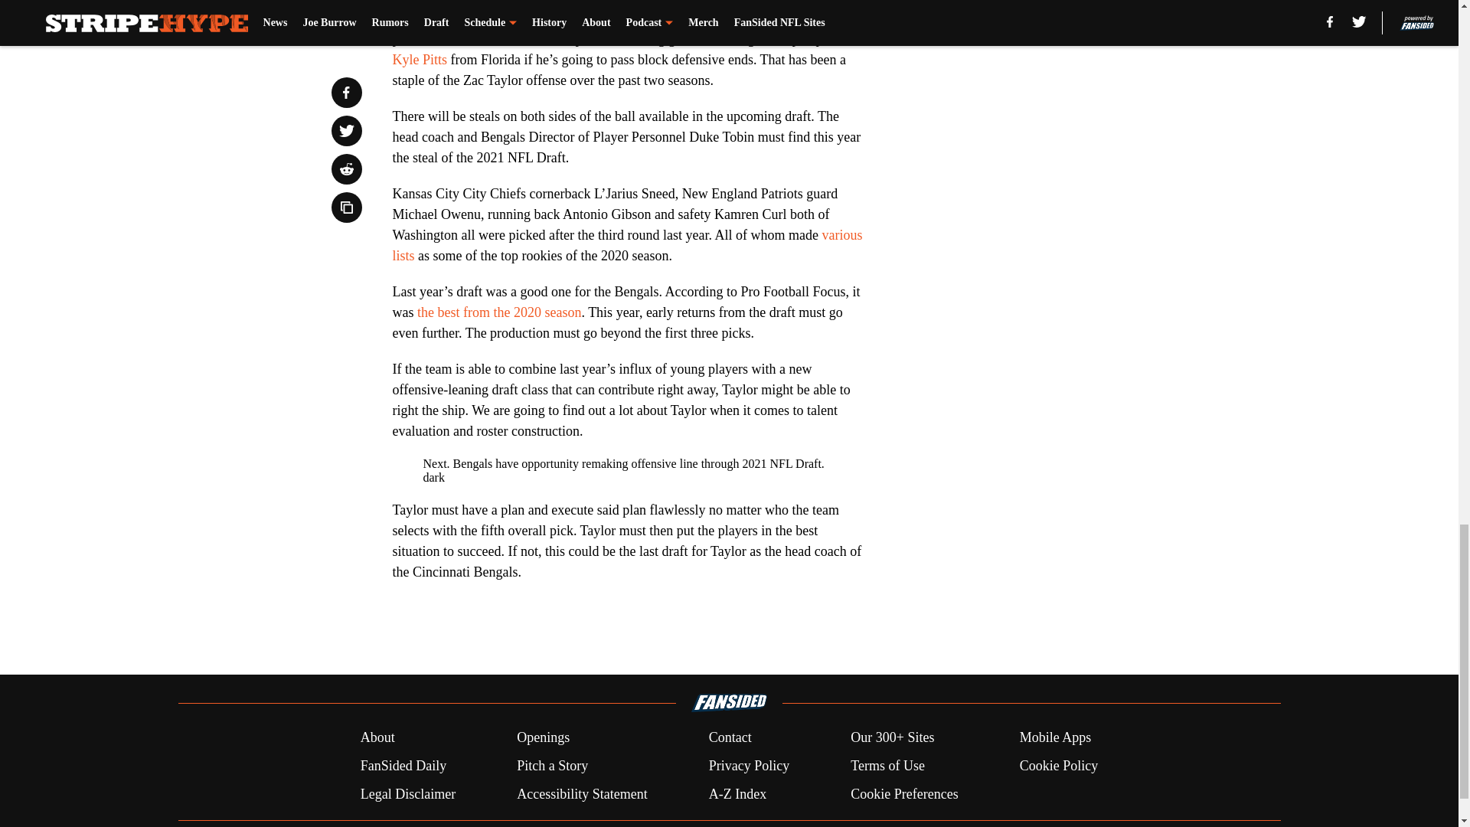  What do you see at coordinates (1056, 738) in the screenshot?
I see `Mobile Apps` at bounding box center [1056, 738].